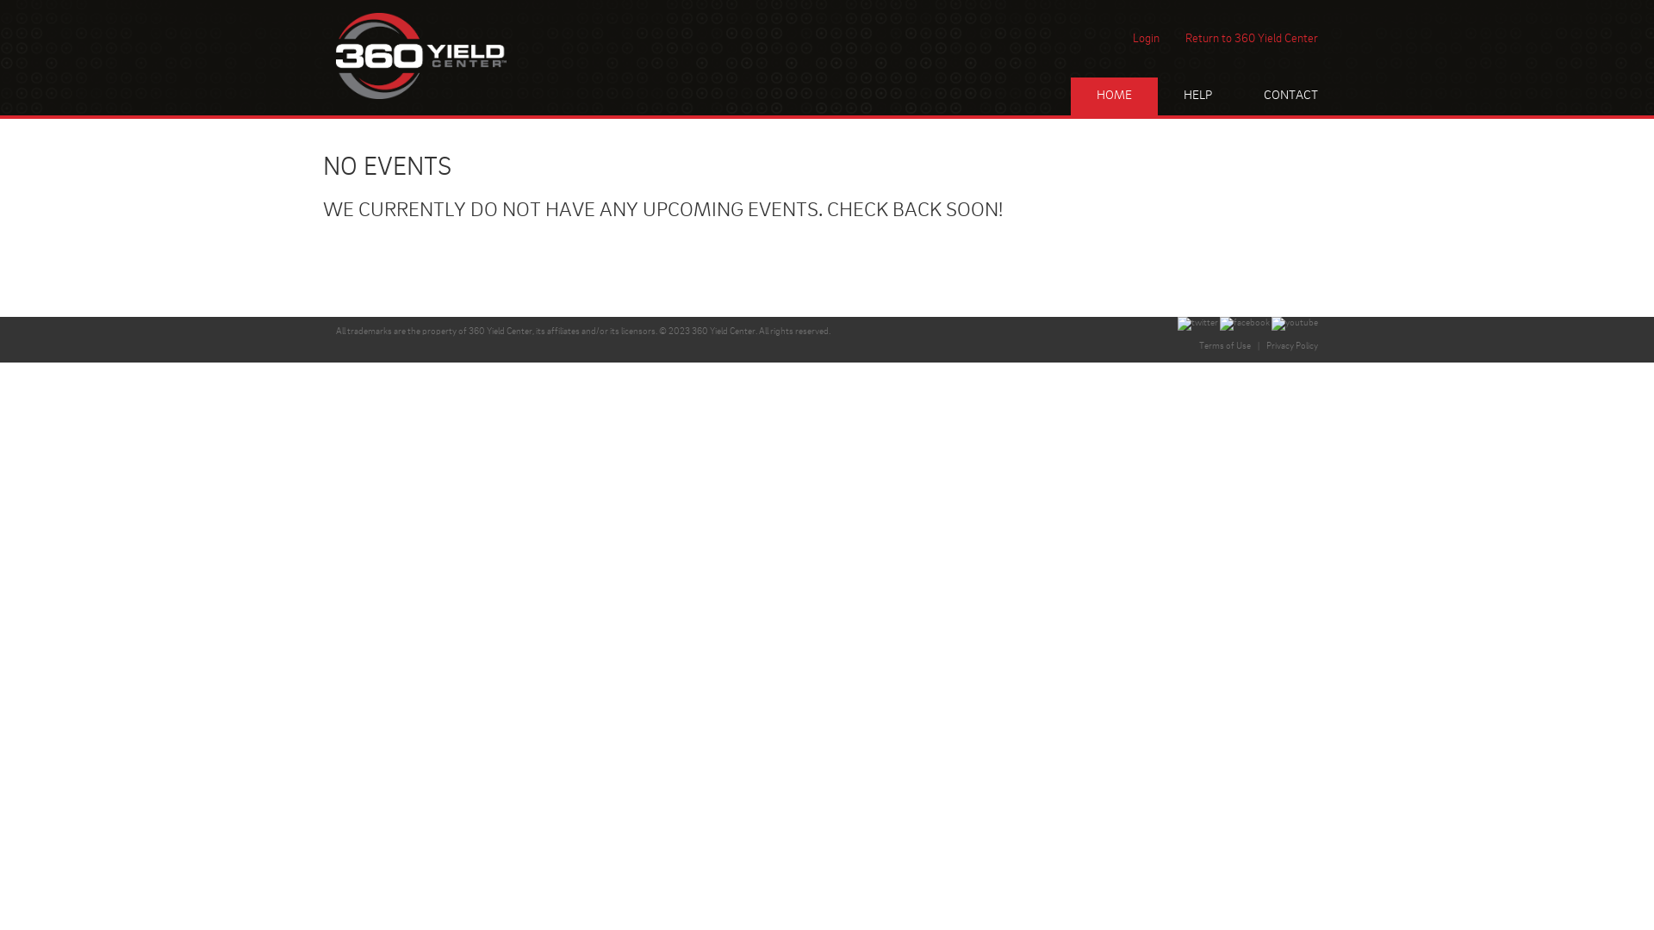  I want to click on Terms of Use, so click(1225, 346).